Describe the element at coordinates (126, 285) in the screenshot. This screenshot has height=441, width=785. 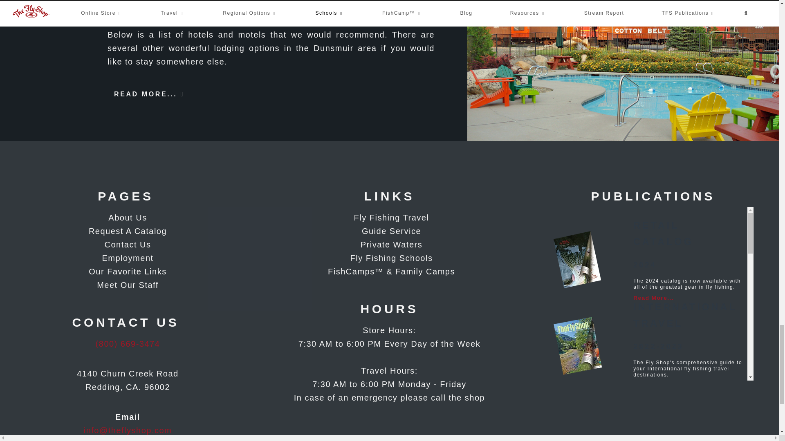
I see `TFS page` at that location.